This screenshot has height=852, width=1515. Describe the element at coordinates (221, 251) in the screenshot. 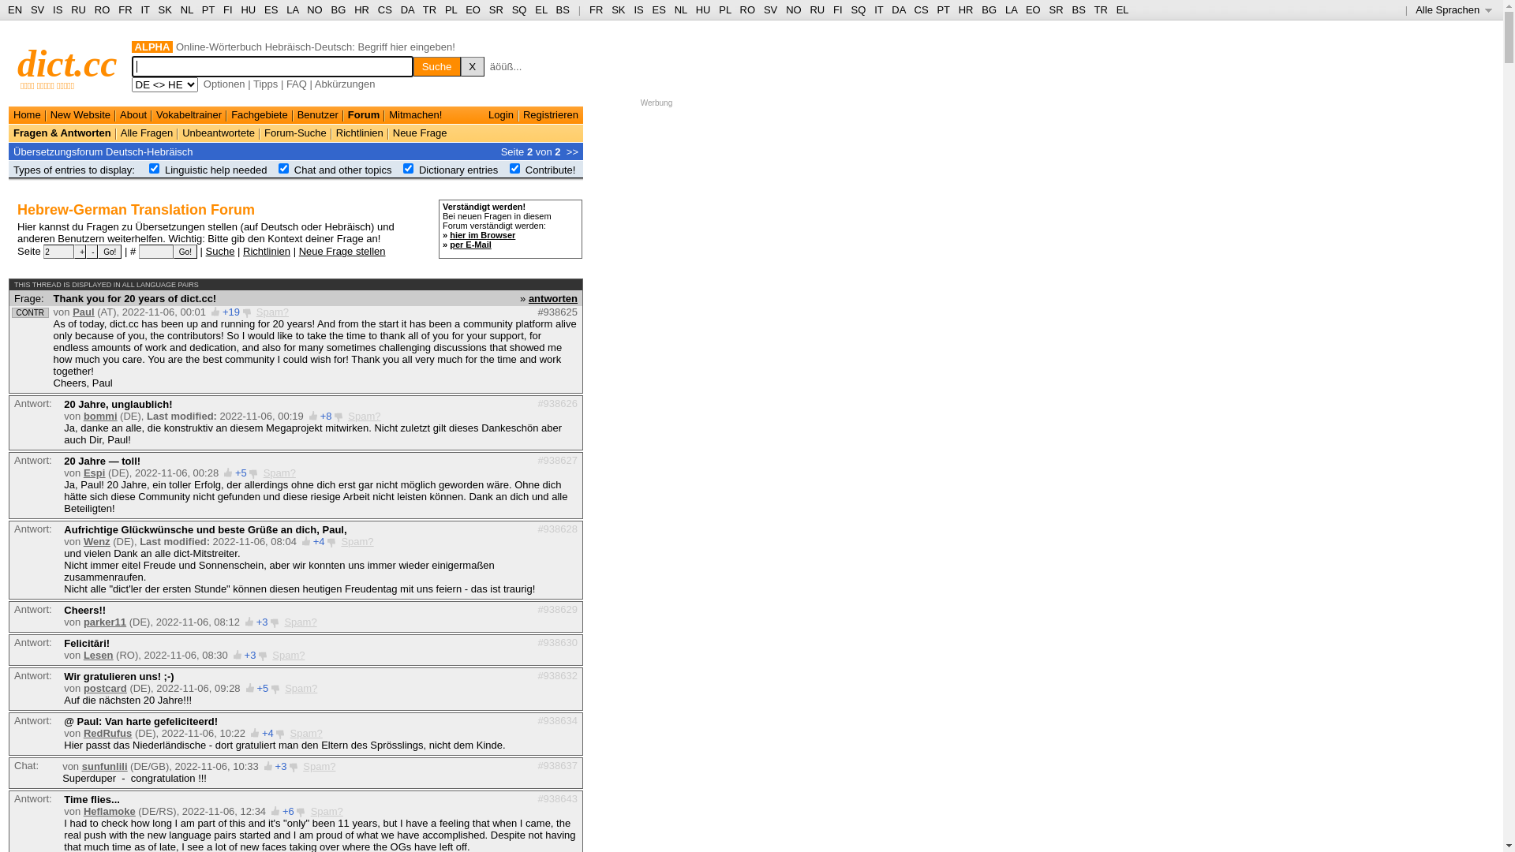

I see `Suche` at that location.